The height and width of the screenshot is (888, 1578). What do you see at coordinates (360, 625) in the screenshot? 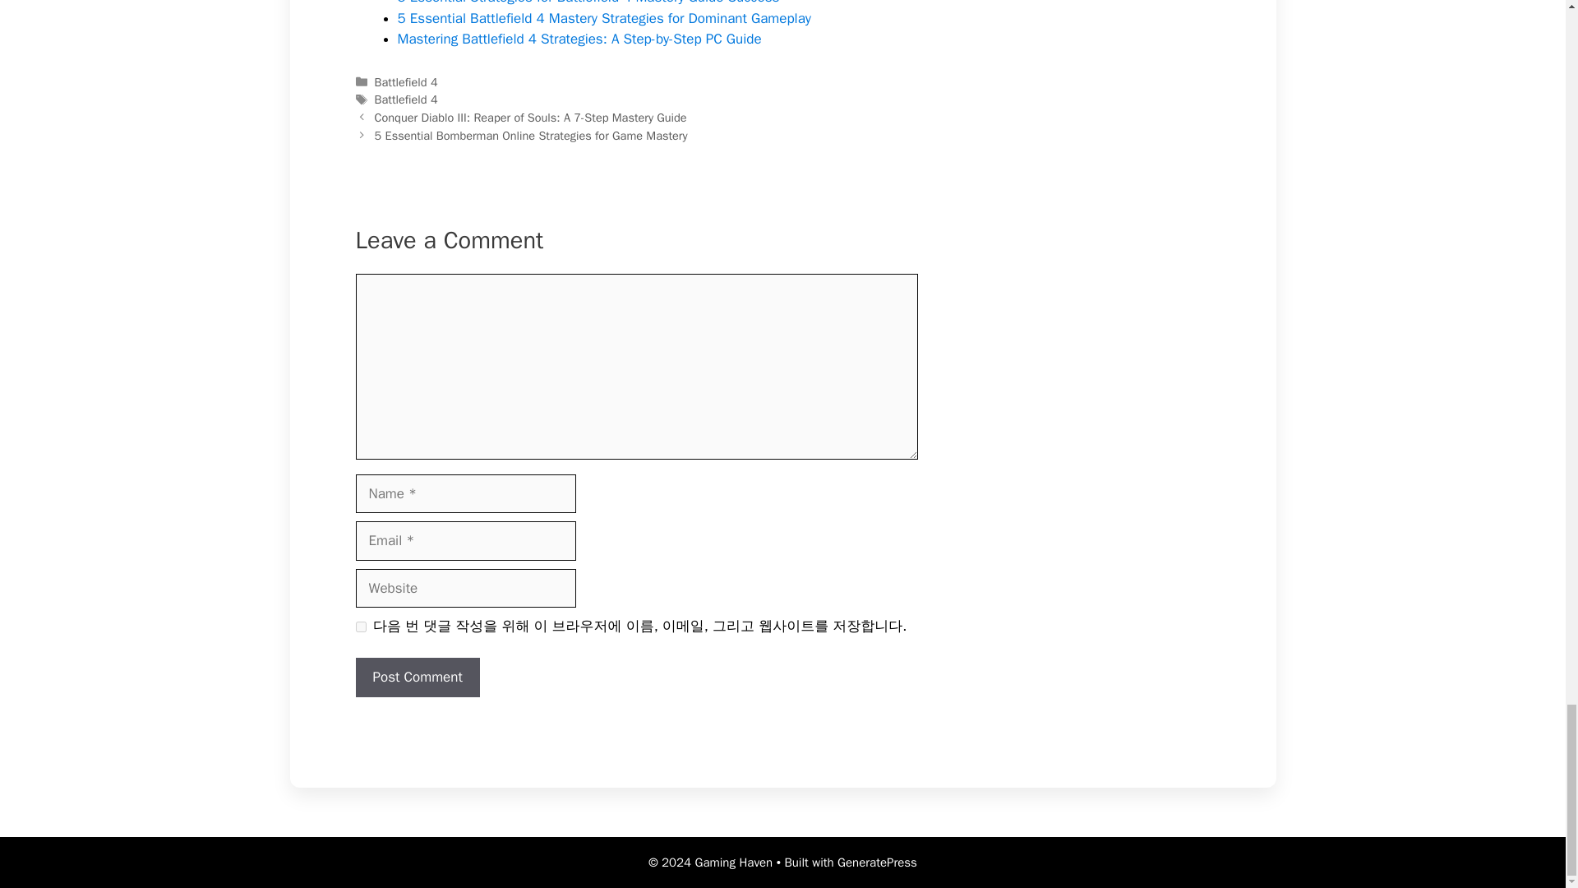
I see `yes` at bounding box center [360, 625].